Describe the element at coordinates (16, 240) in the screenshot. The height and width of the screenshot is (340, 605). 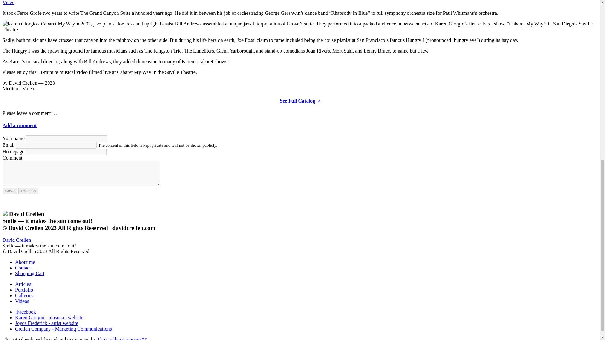
I see `David Crellen` at that location.